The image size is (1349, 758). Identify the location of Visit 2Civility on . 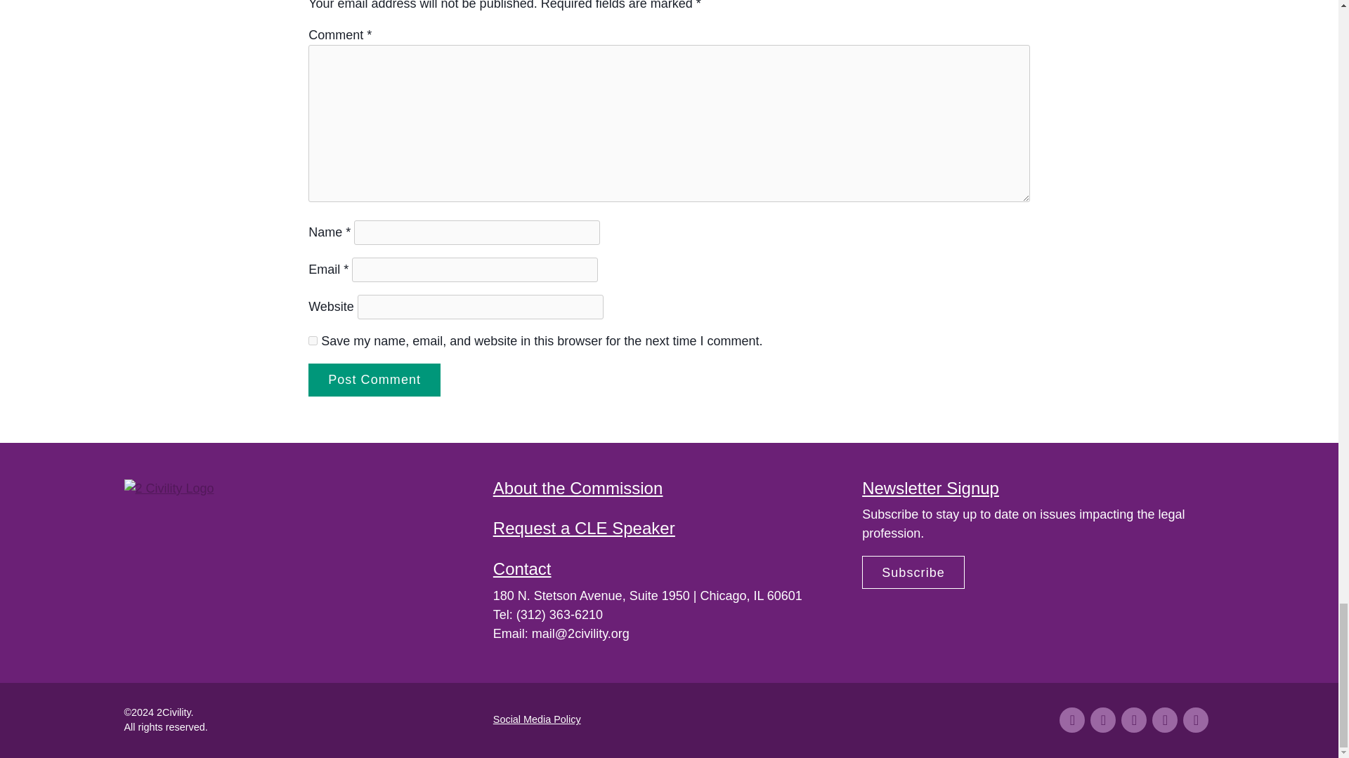
(1102, 720).